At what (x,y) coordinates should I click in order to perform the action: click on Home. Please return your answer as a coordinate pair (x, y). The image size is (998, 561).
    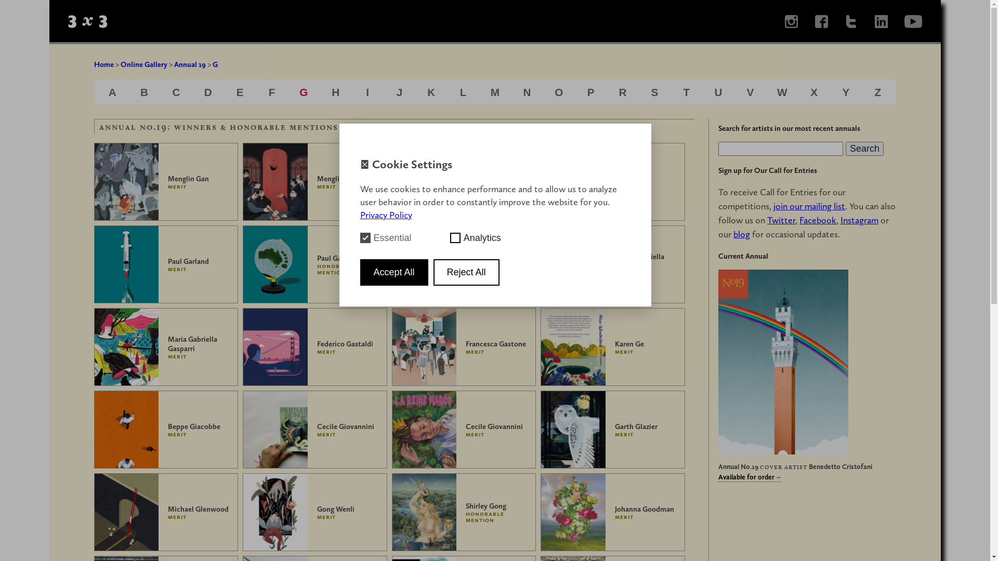
    Looking at the image, I should click on (104, 64).